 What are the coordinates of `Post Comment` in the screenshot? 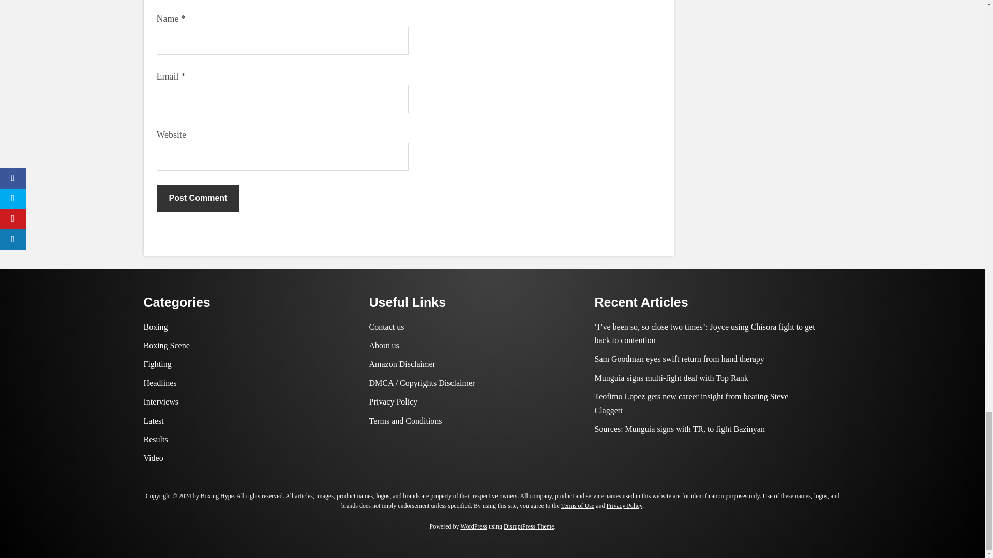 It's located at (198, 198).